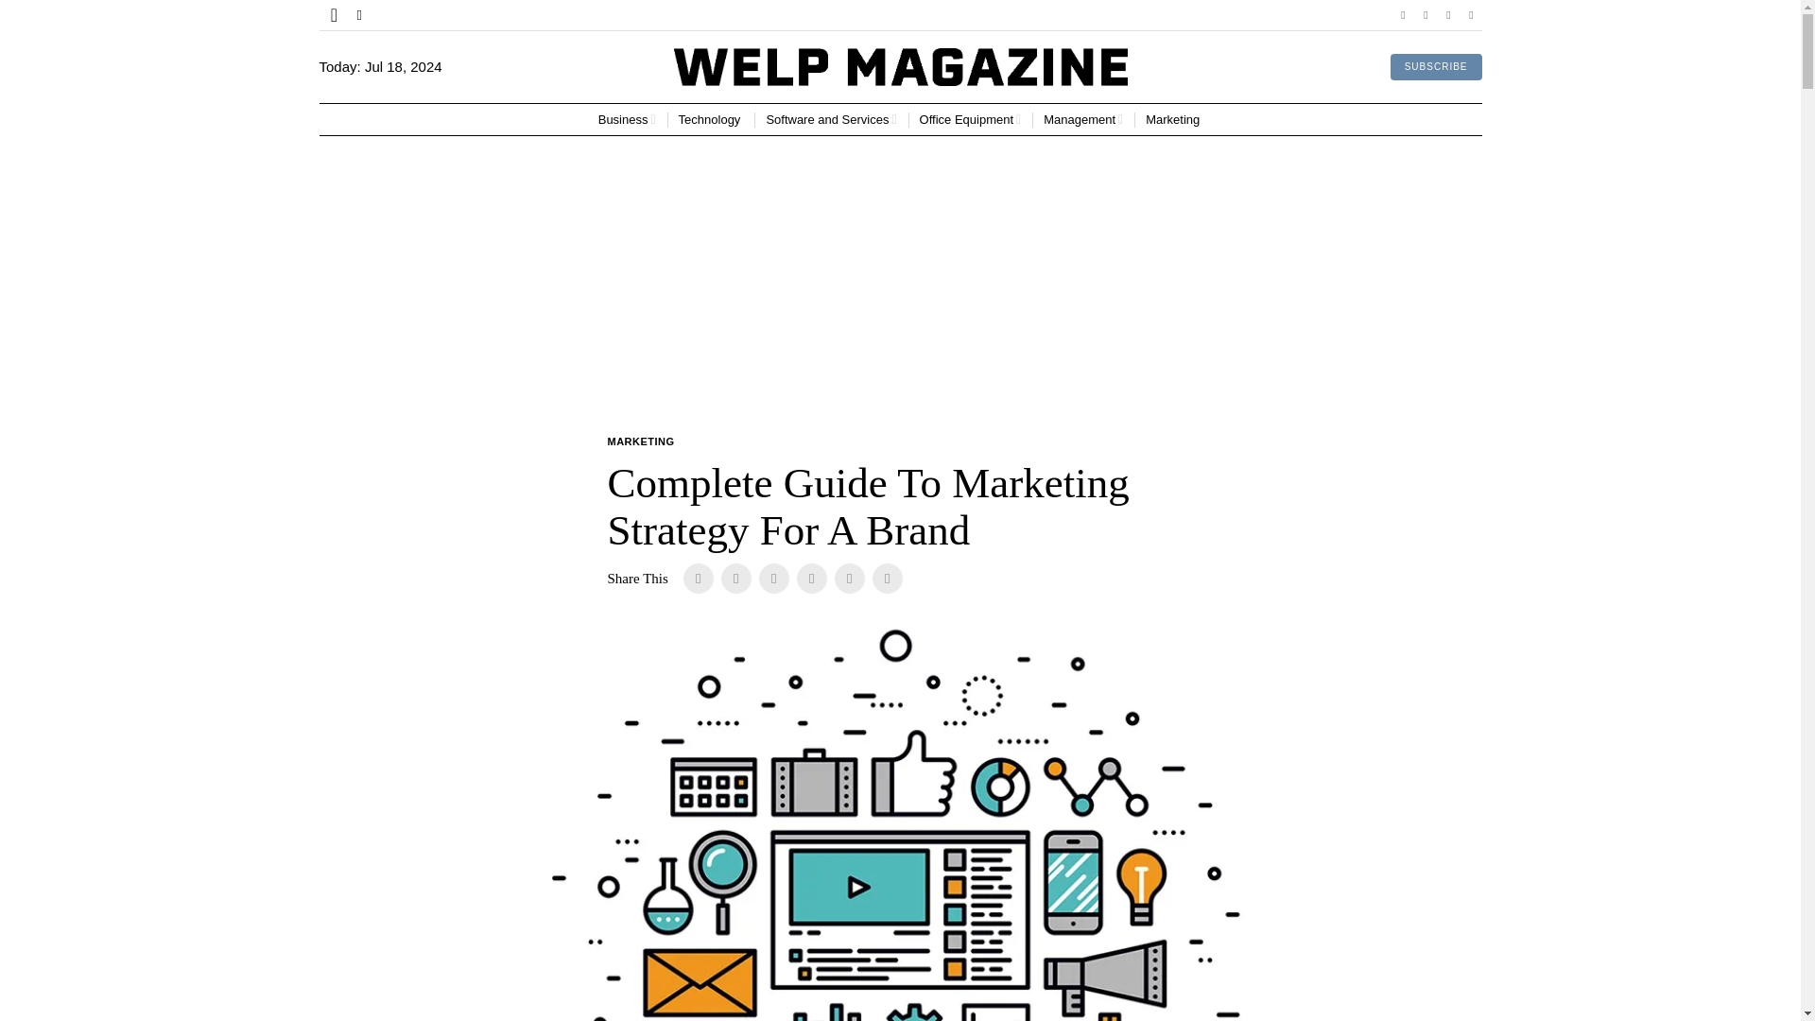  Describe the element at coordinates (1174, 119) in the screenshot. I see `Marketing` at that location.